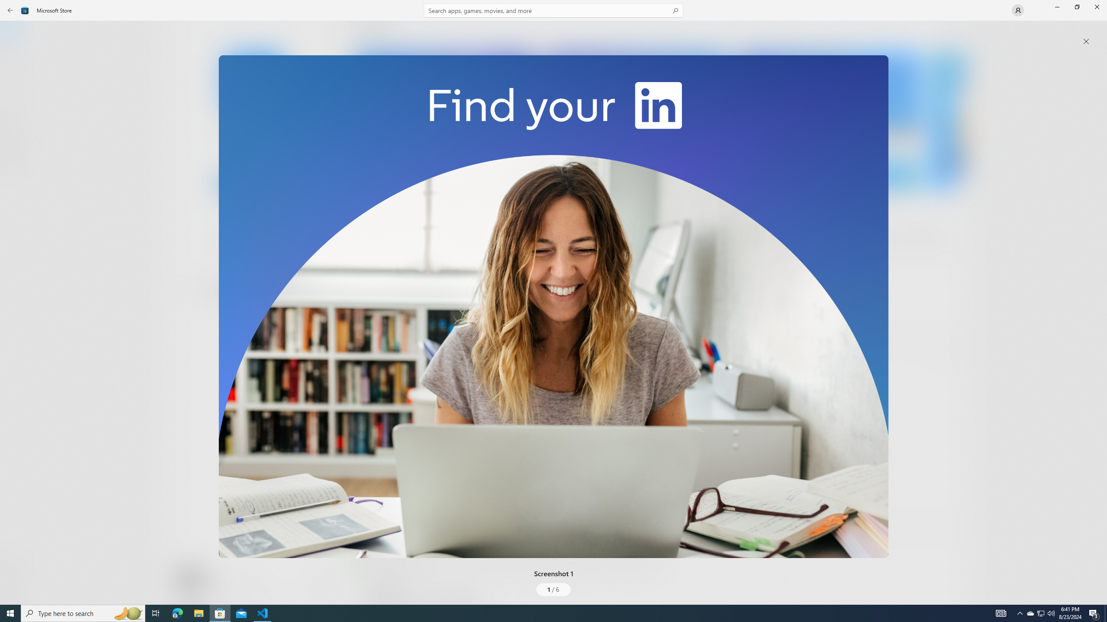 Image resolution: width=1107 pixels, height=622 pixels. What do you see at coordinates (553, 10) in the screenshot?
I see `Search` at bounding box center [553, 10].